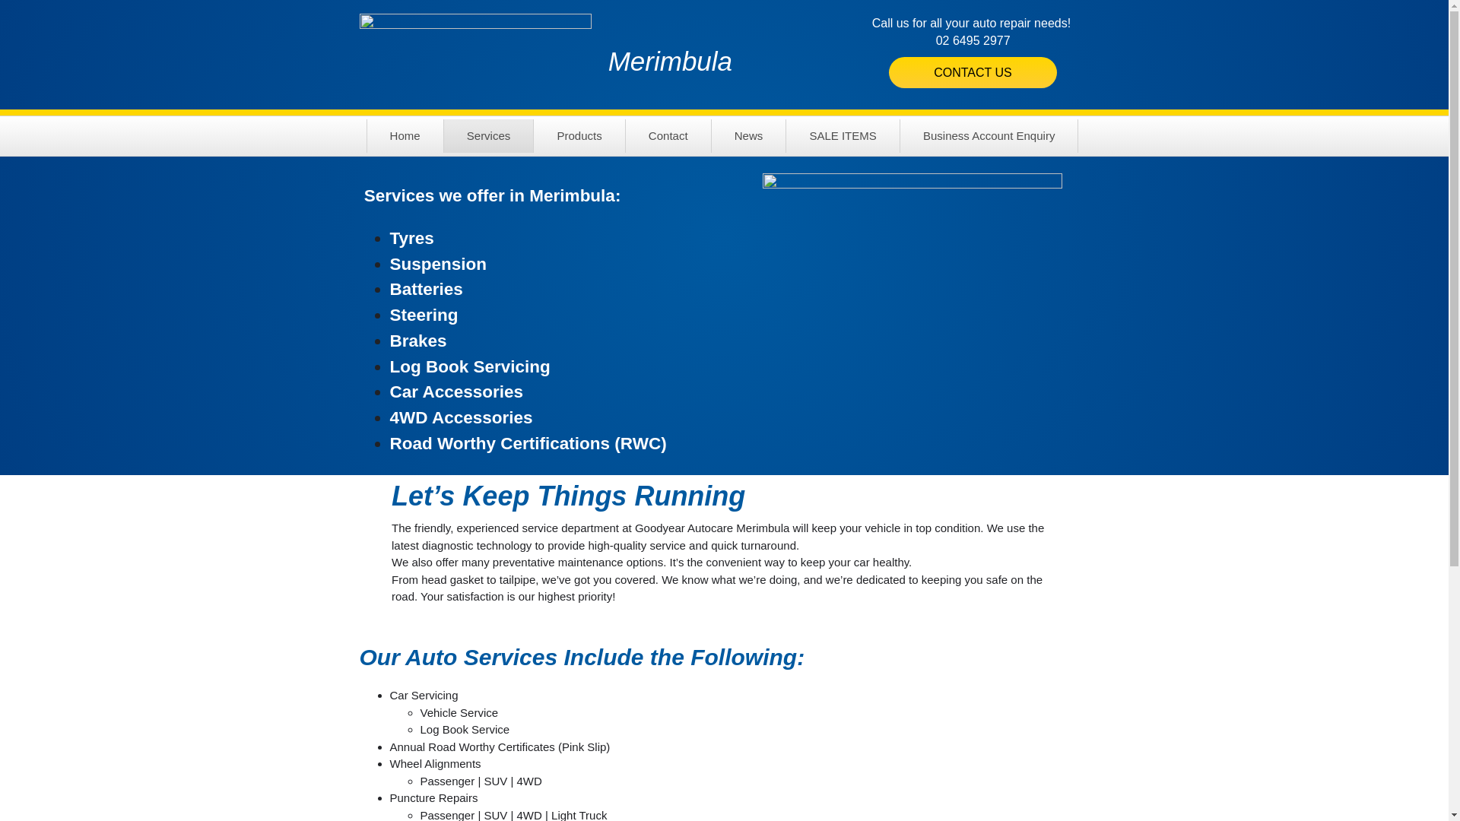 Image resolution: width=1460 pixels, height=821 pixels. What do you see at coordinates (405, 136) in the screenshot?
I see `Home` at bounding box center [405, 136].